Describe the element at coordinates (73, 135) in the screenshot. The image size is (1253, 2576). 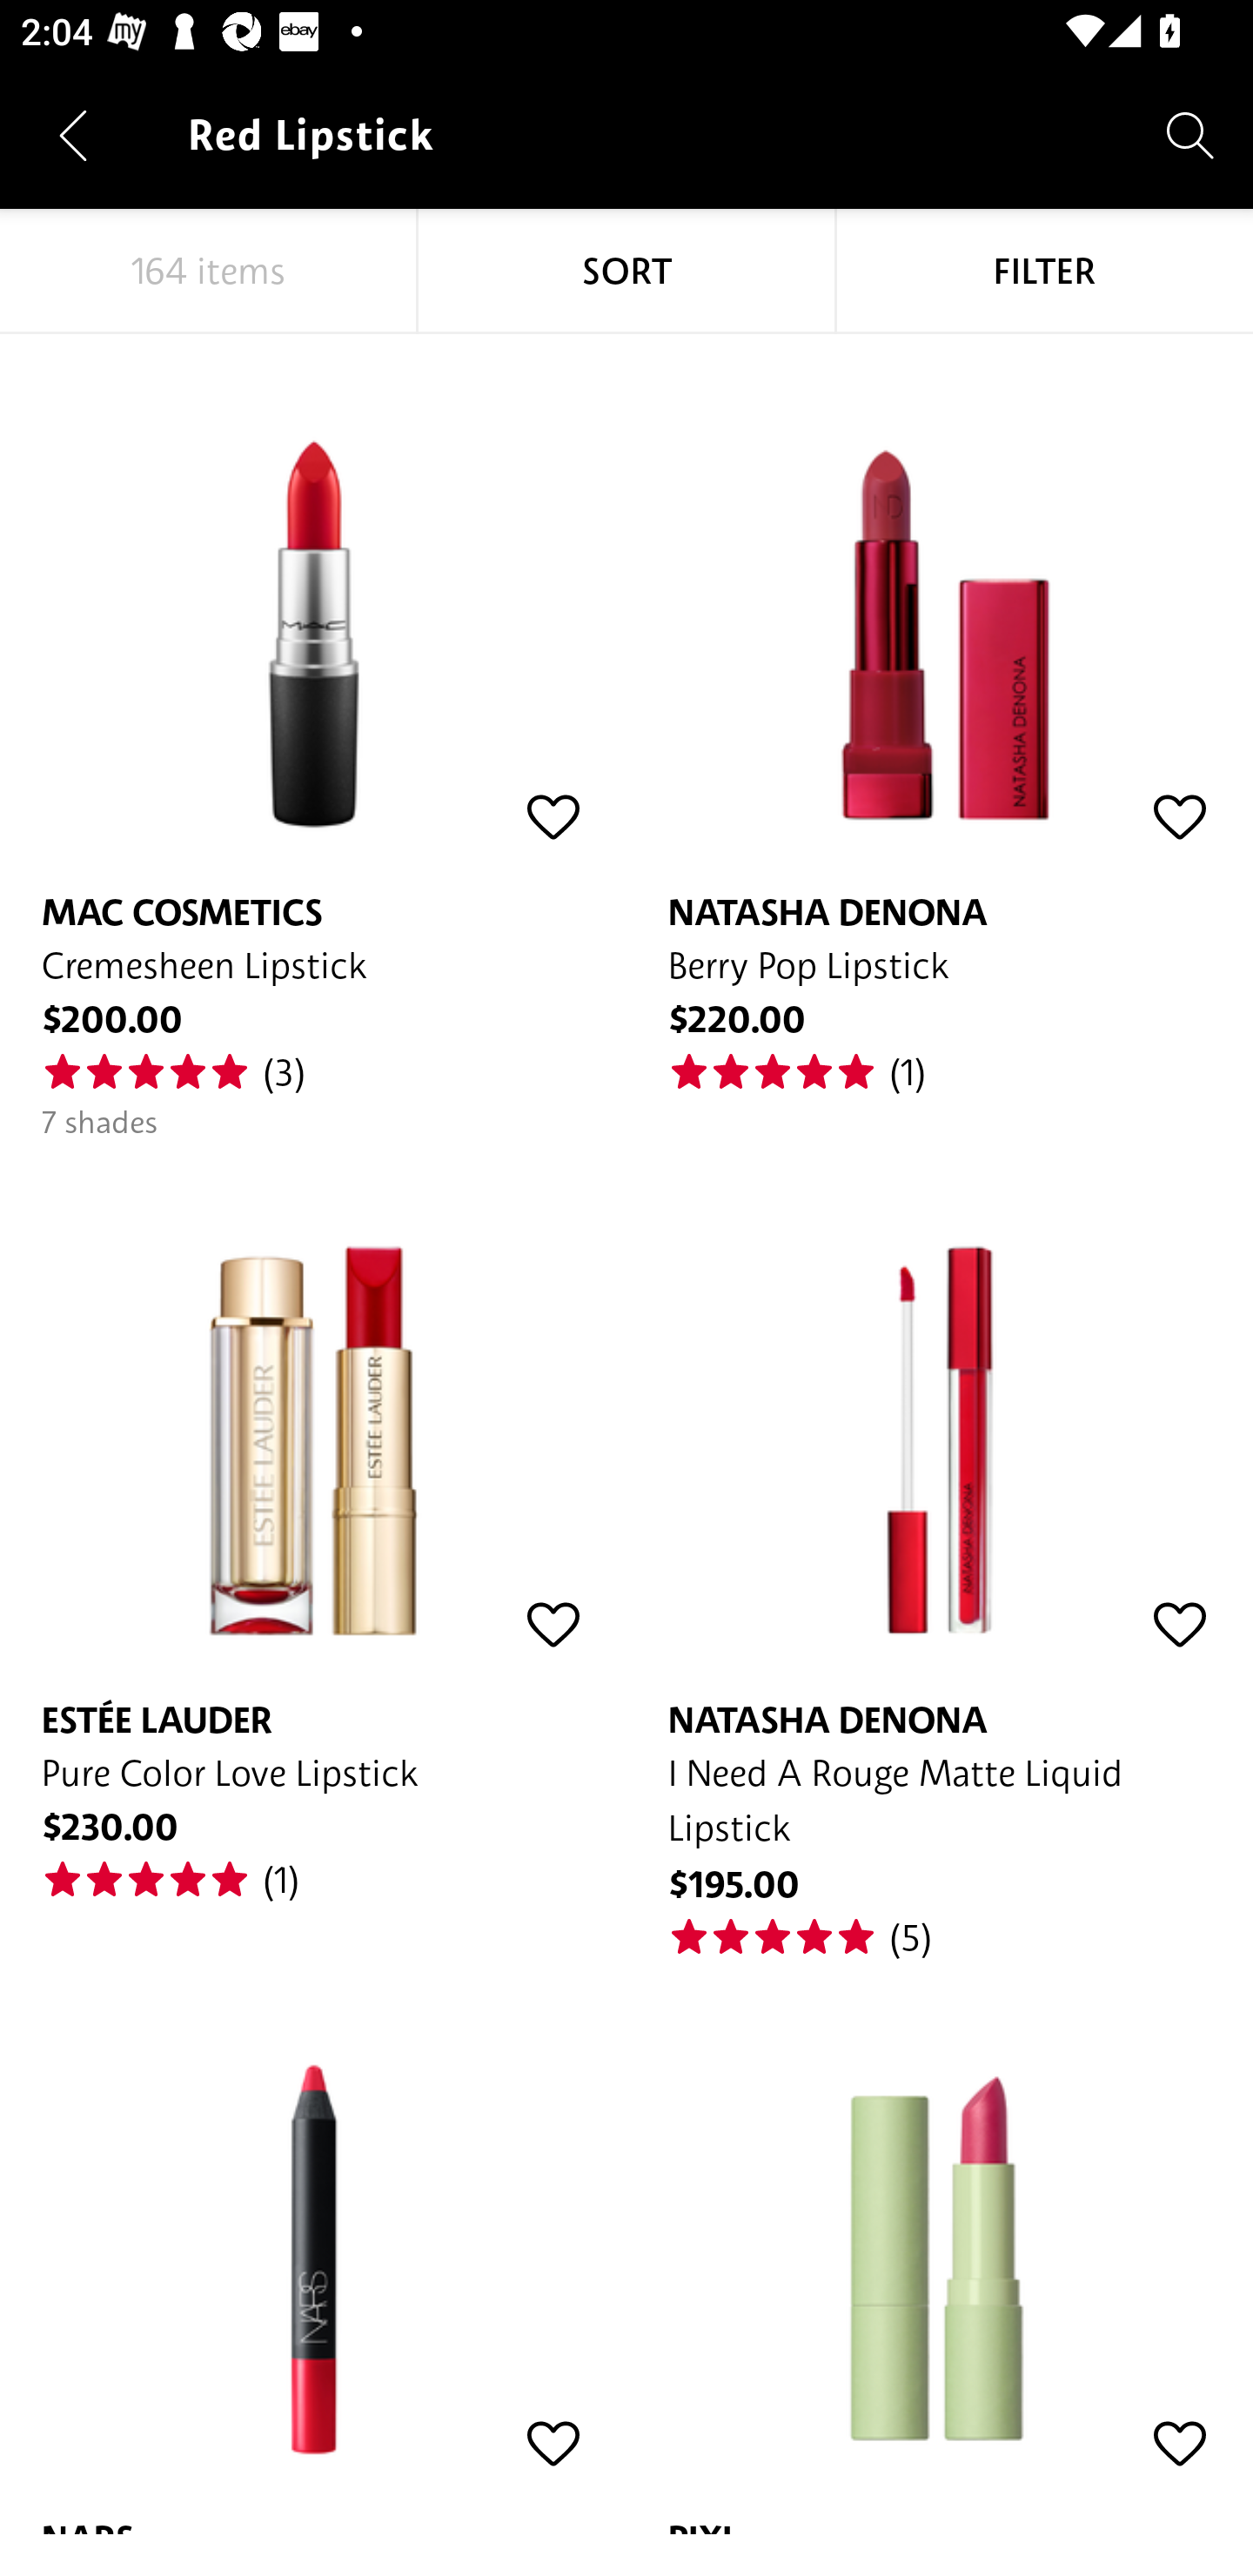
I see `Navigate up` at that location.